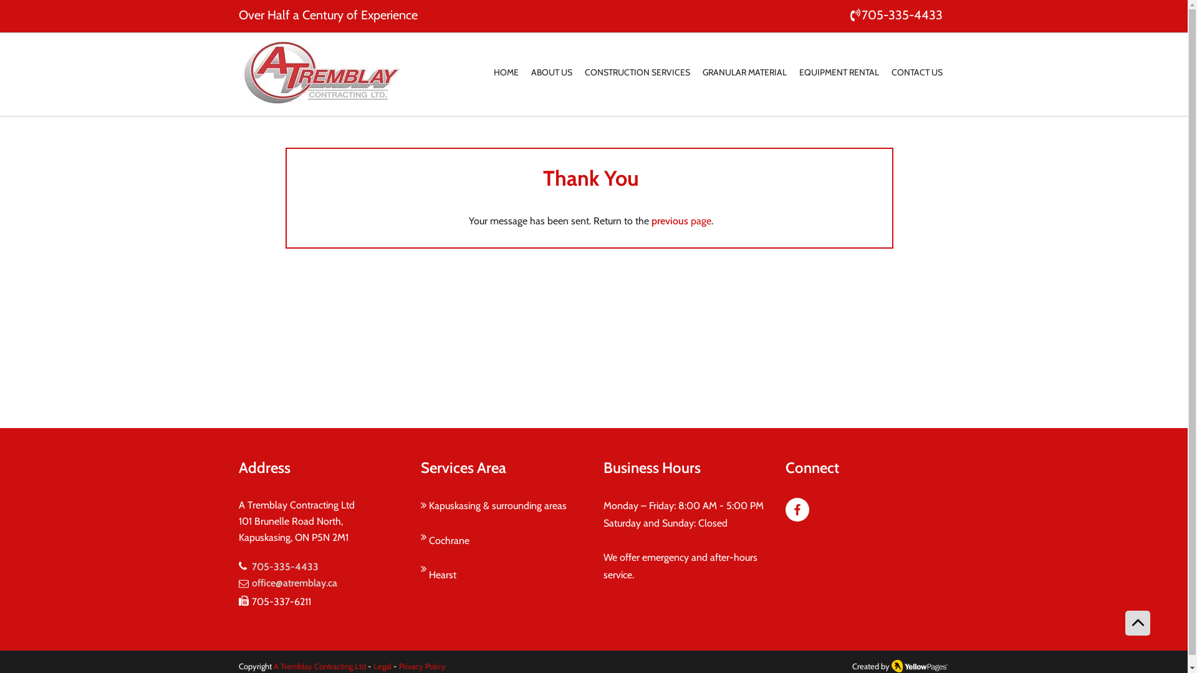 This screenshot has width=1197, height=673. Describe the element at coordinates (681, 221) in the screenshot. I see `previous page` at that location.